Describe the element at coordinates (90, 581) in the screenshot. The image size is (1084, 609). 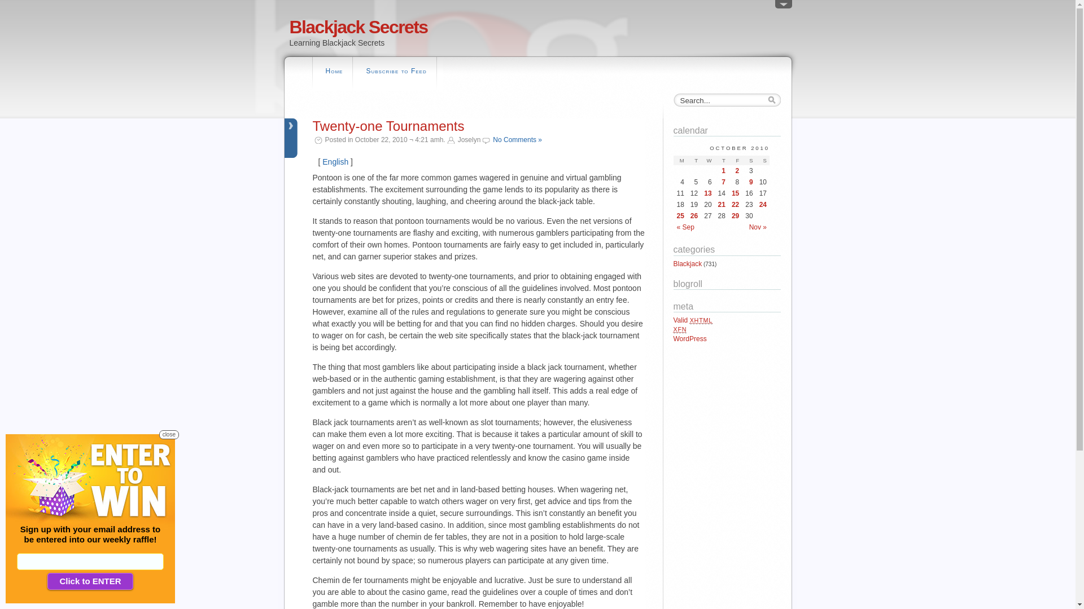
I see `Click to ENTER` at that location.